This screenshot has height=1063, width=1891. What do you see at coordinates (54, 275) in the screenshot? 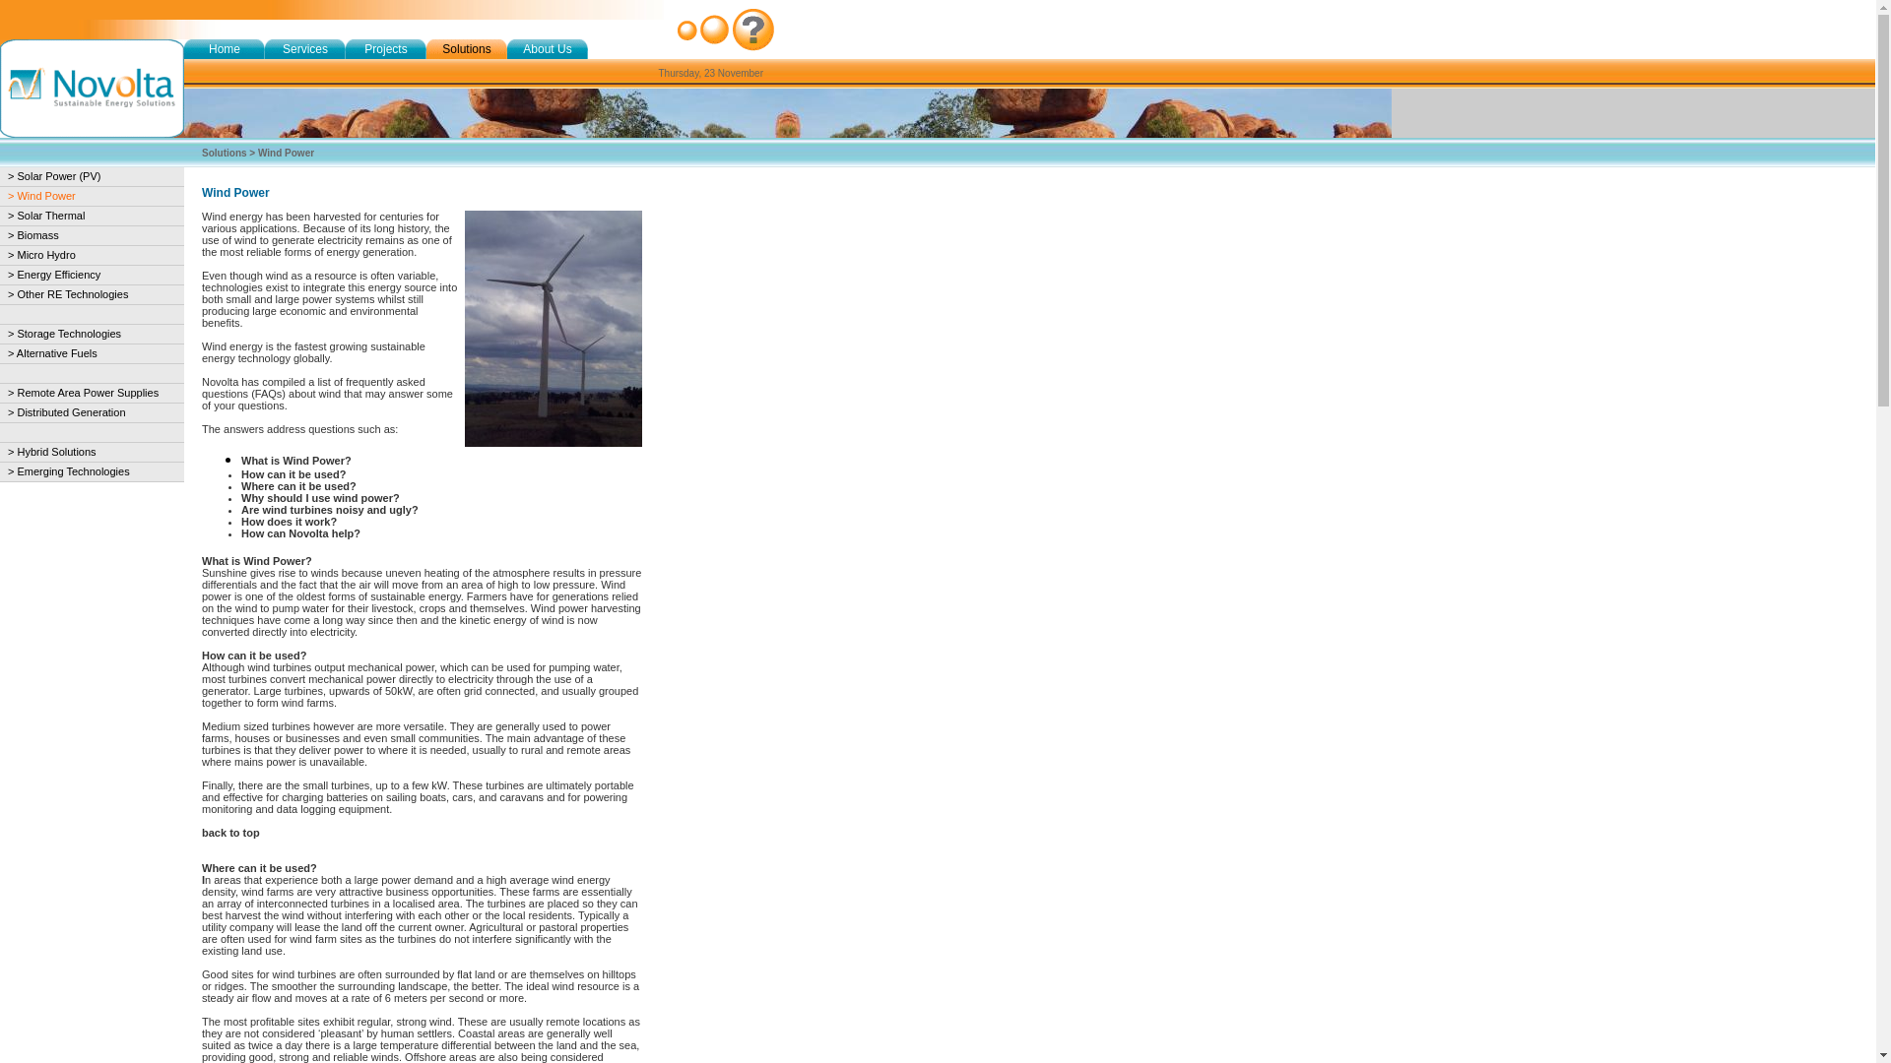
I see `> Energy Efficiency` at bounding box center [54, 275].